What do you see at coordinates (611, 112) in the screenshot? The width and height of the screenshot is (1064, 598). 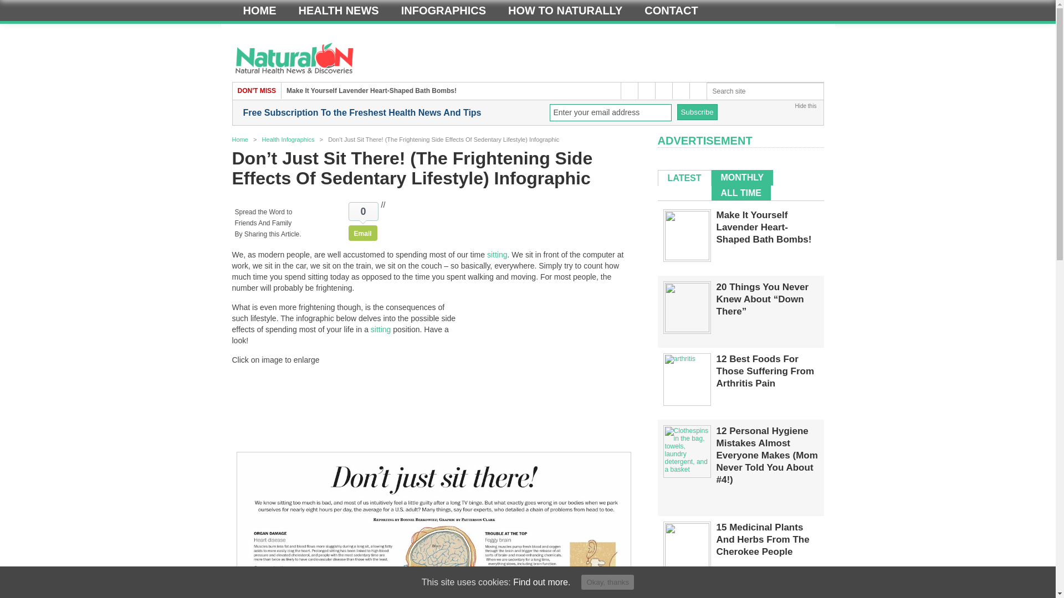 I see `Enter your email address` at bounding box center [611, 112].